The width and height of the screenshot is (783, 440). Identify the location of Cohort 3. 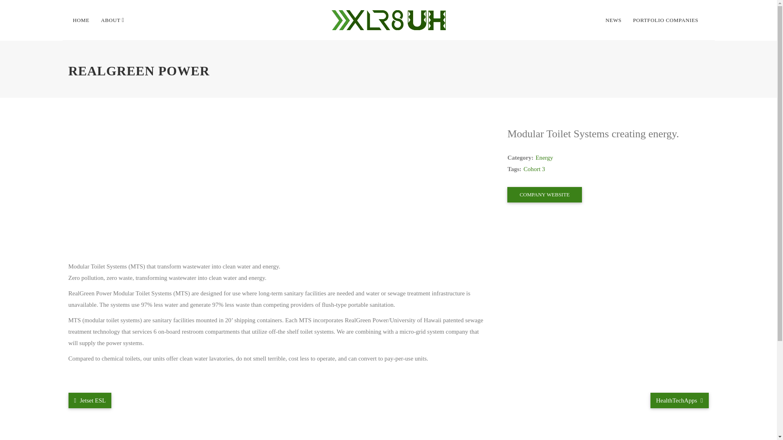
(534, 169).